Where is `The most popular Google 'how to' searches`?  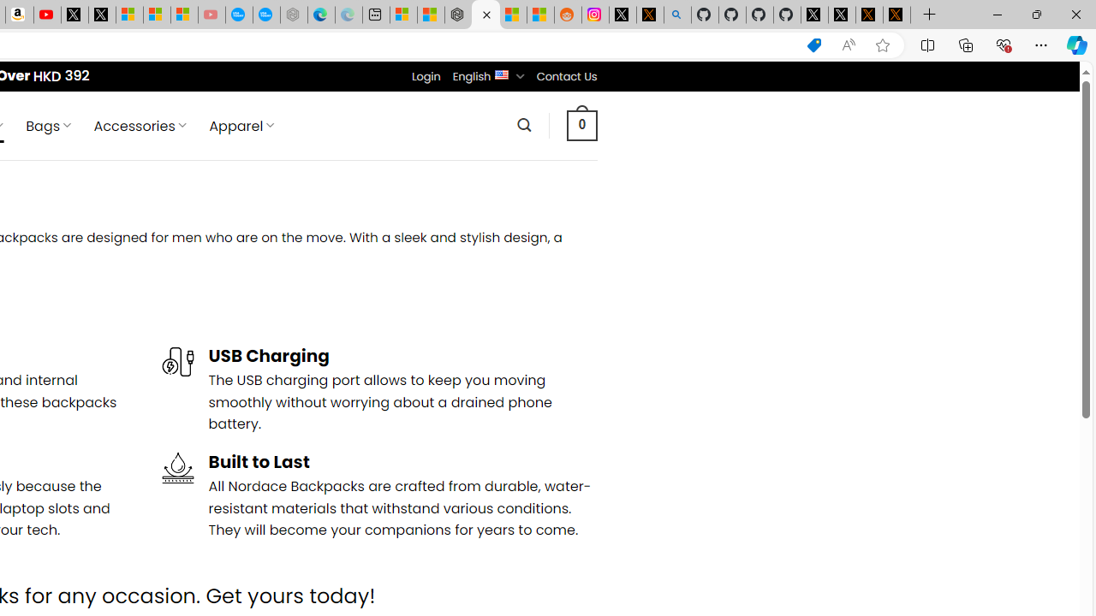 The most popular Google 'how to' searches is located at coordinates (265, 15).